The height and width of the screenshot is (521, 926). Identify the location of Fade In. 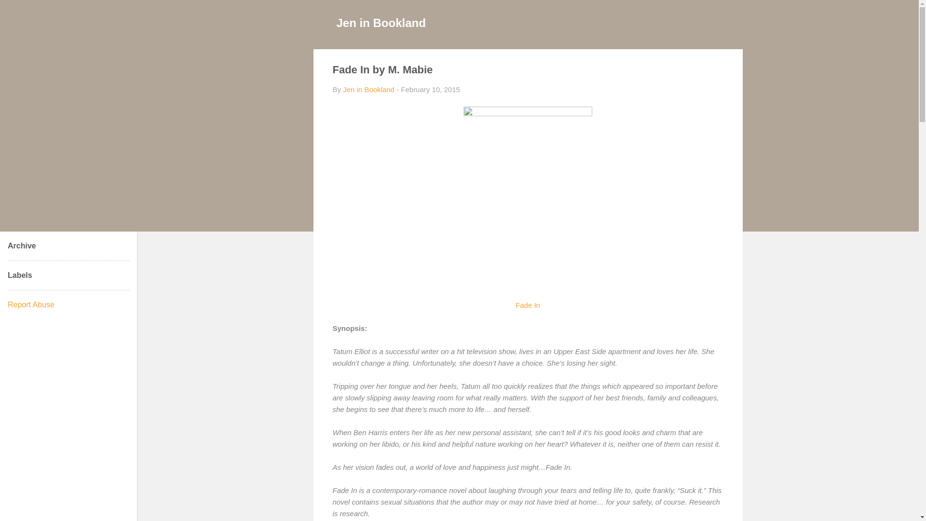
(528, 305).